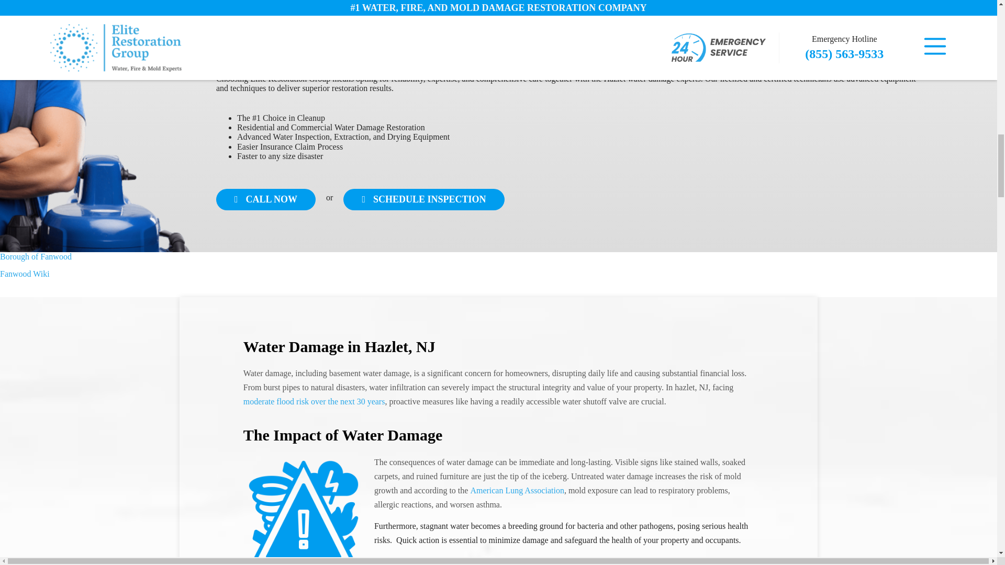 This screenshot has height=565, width=1005. What do you see at coordinates (25, 274) in the screenshot?
I see `Fanwood Wiki` at bounding box center [25, 274].